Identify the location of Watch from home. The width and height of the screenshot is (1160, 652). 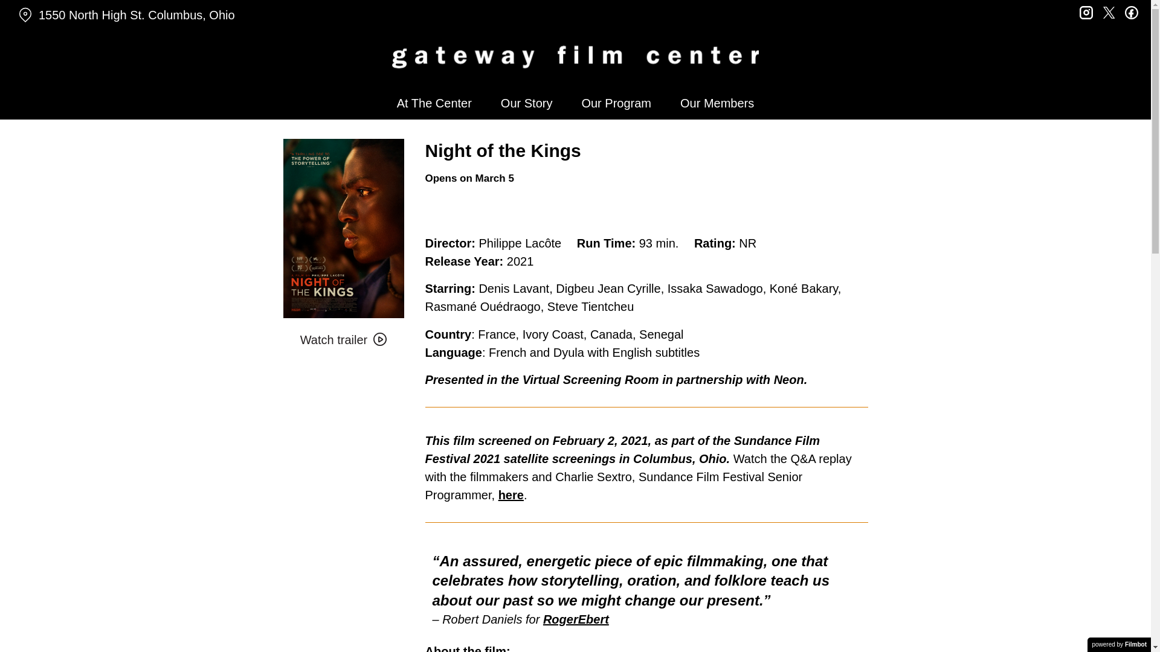
(485, 213).